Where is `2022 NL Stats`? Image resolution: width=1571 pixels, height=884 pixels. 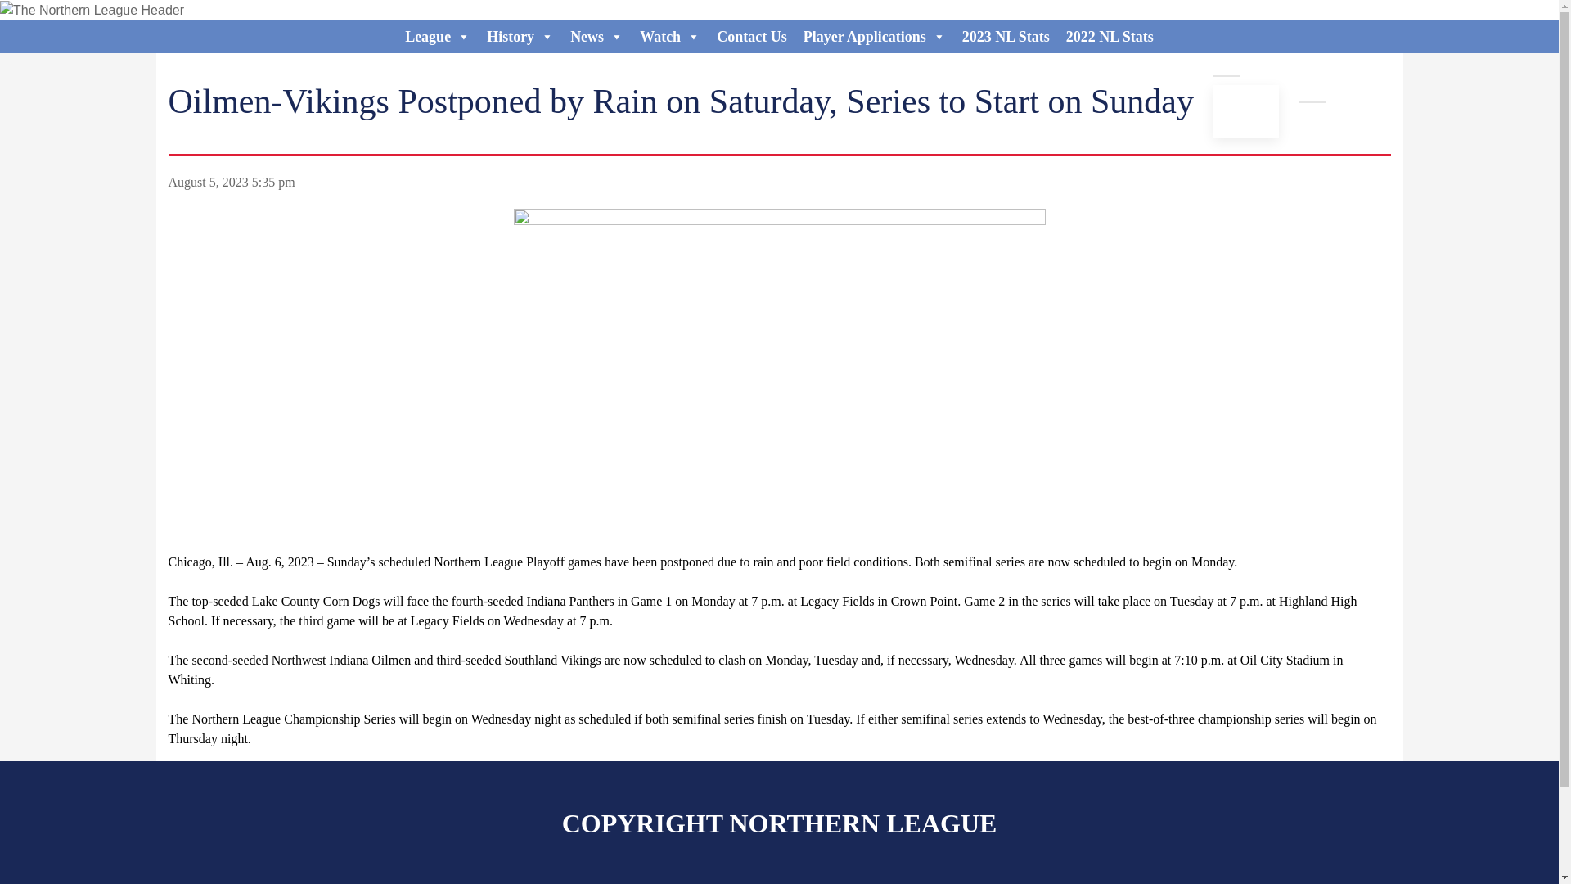
2022 NL Stats is located at coordinates (1110, 36).